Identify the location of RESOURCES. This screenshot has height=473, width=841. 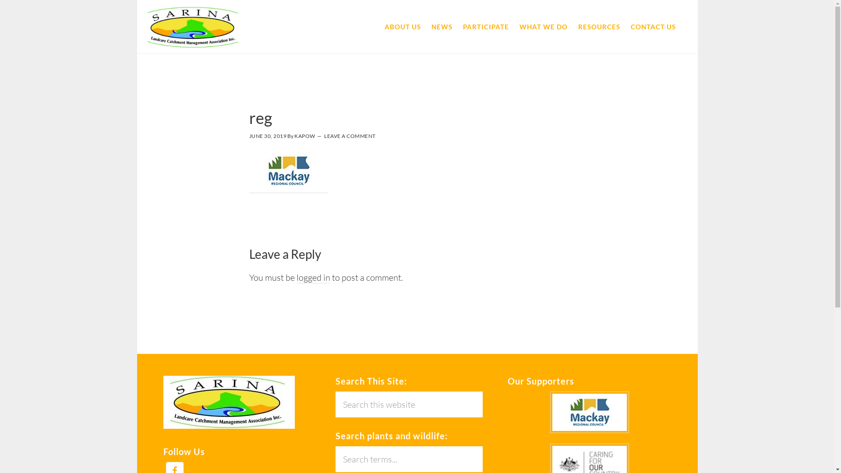
(599, 27).